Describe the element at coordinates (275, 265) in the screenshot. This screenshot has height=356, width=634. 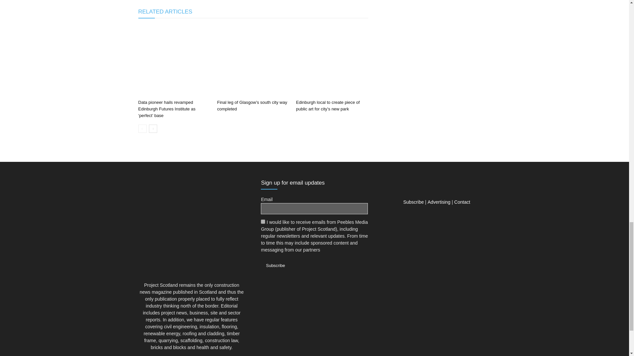
I see `Subscribe` at that location.